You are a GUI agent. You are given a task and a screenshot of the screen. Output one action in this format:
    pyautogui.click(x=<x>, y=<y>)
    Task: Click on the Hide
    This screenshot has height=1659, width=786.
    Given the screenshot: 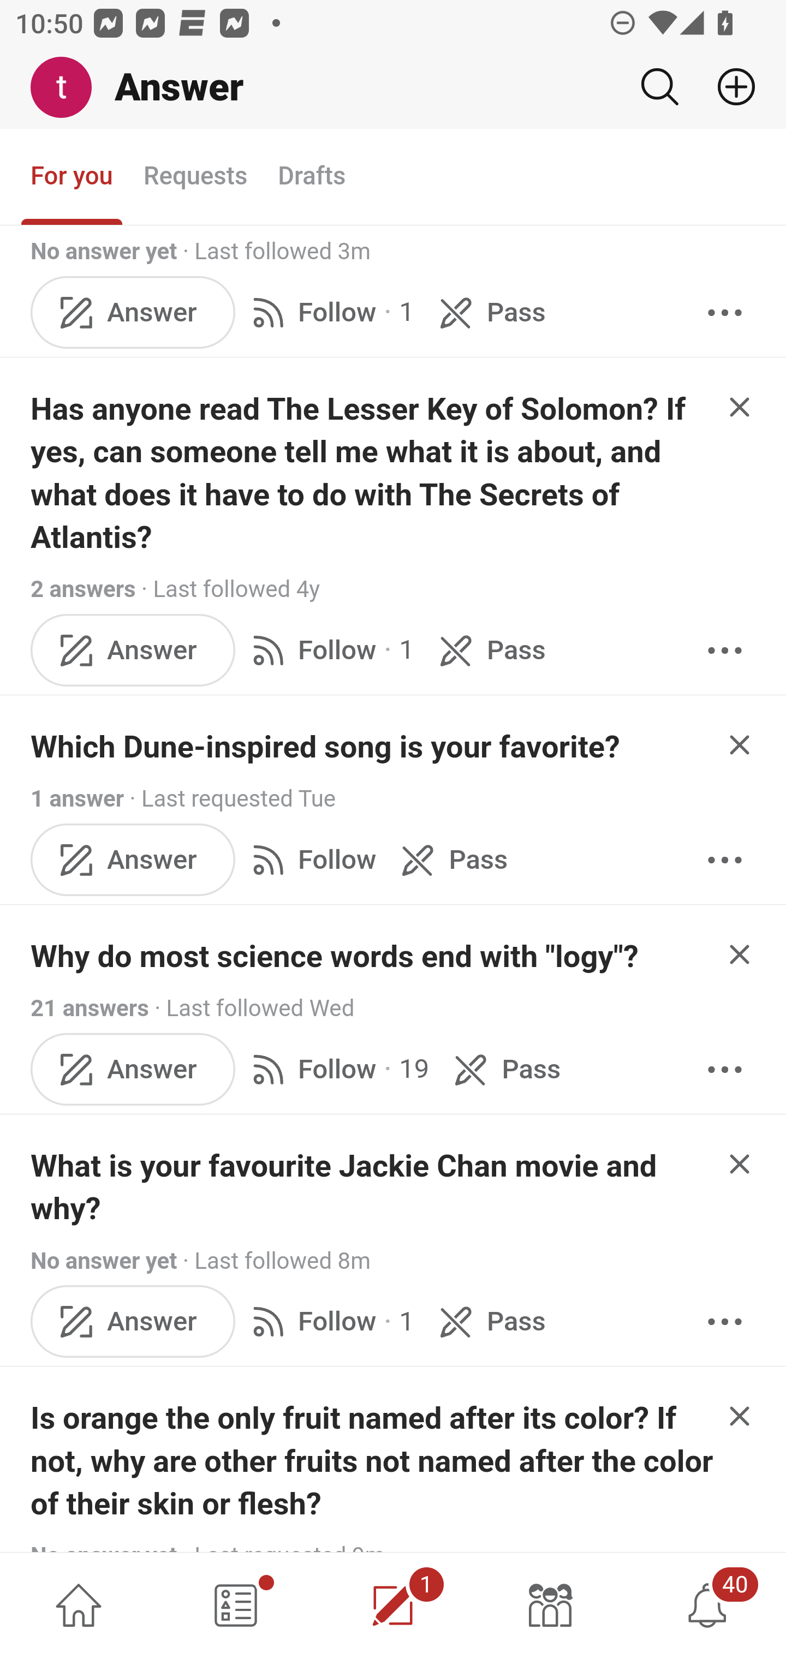 What is the action you would take?
    pyautogui.click(x=740, y=747)
    